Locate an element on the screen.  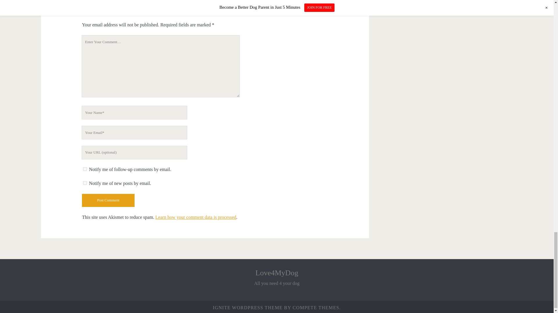
Love4MyDog is located at coordinates (277, 272).